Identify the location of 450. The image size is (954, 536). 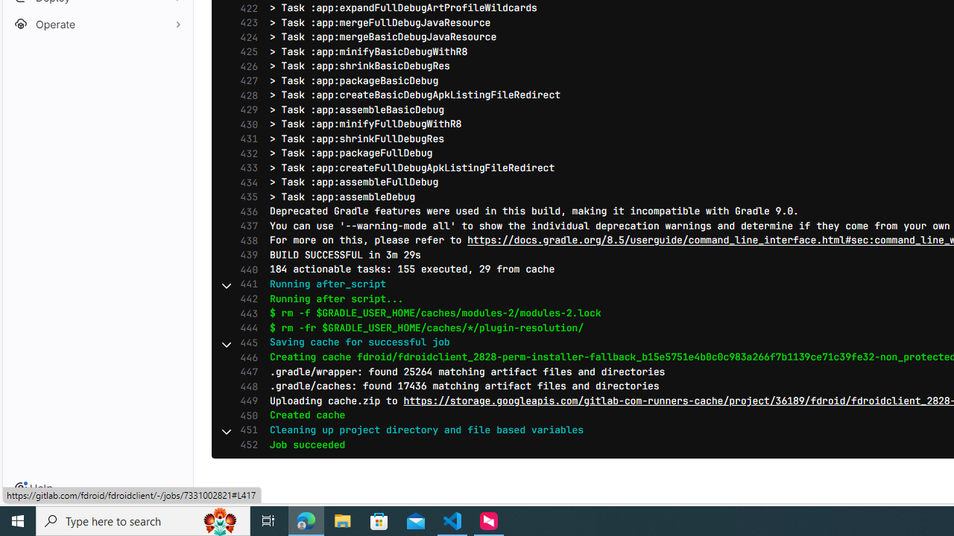
(245, 415).